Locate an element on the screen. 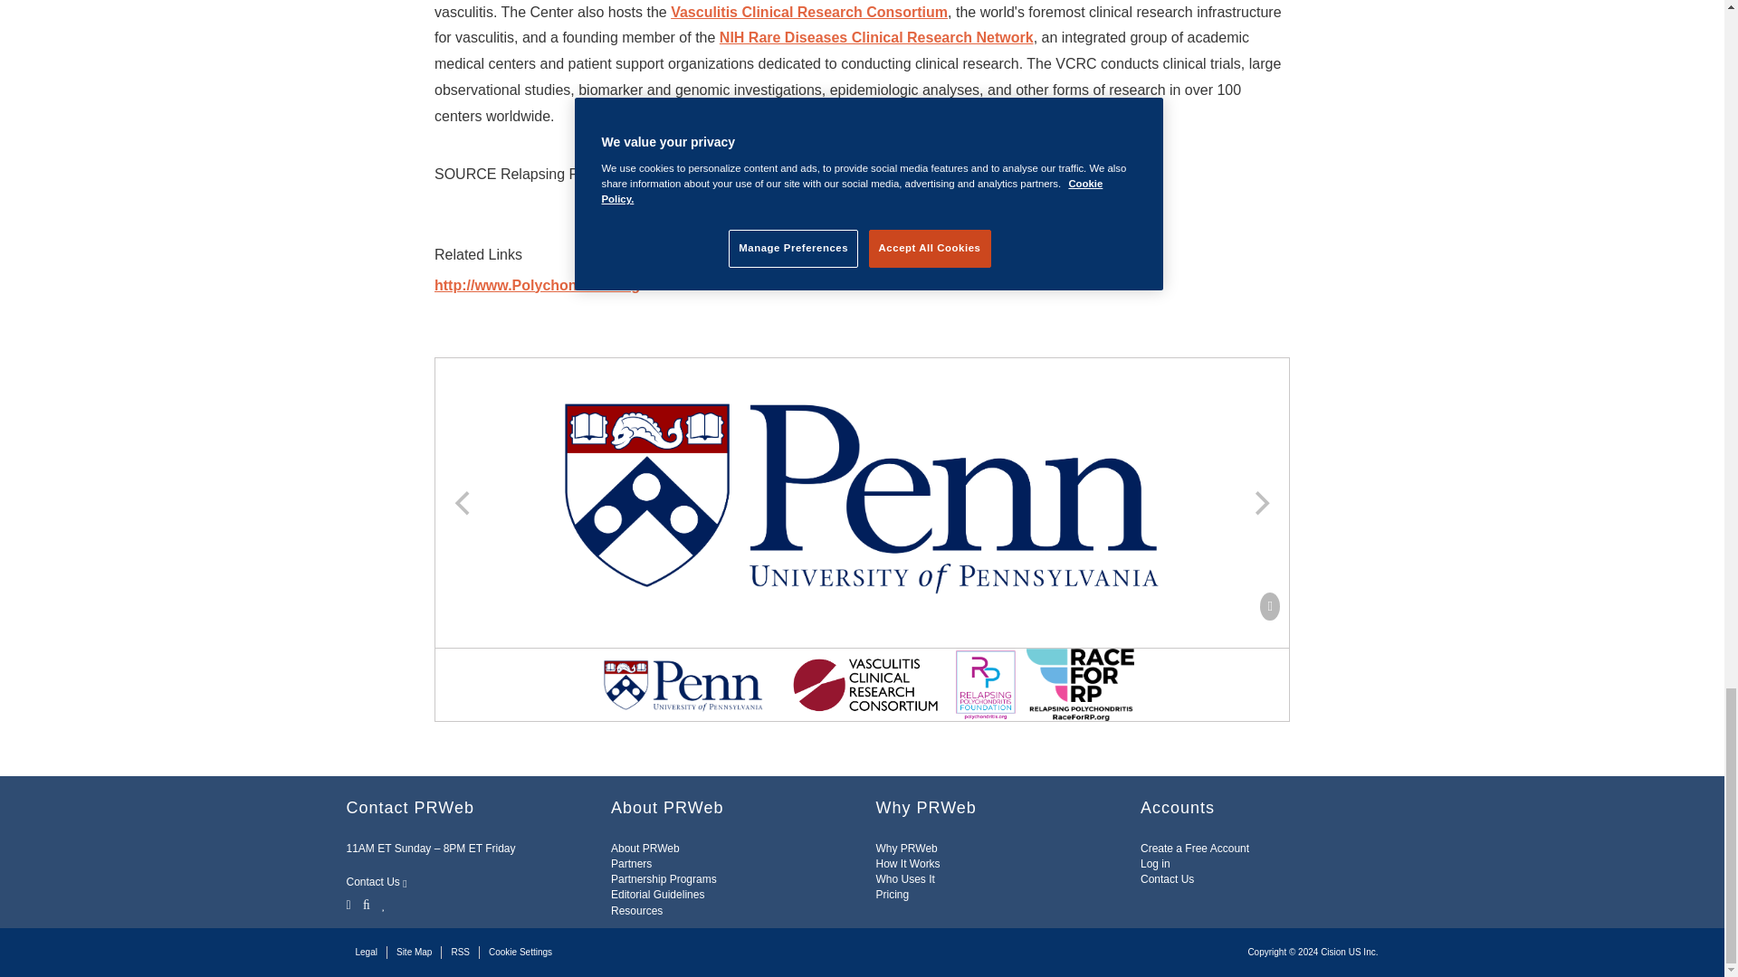 This screenshot has height=977, width=1738. Resources is located at coordinates (636, 910).